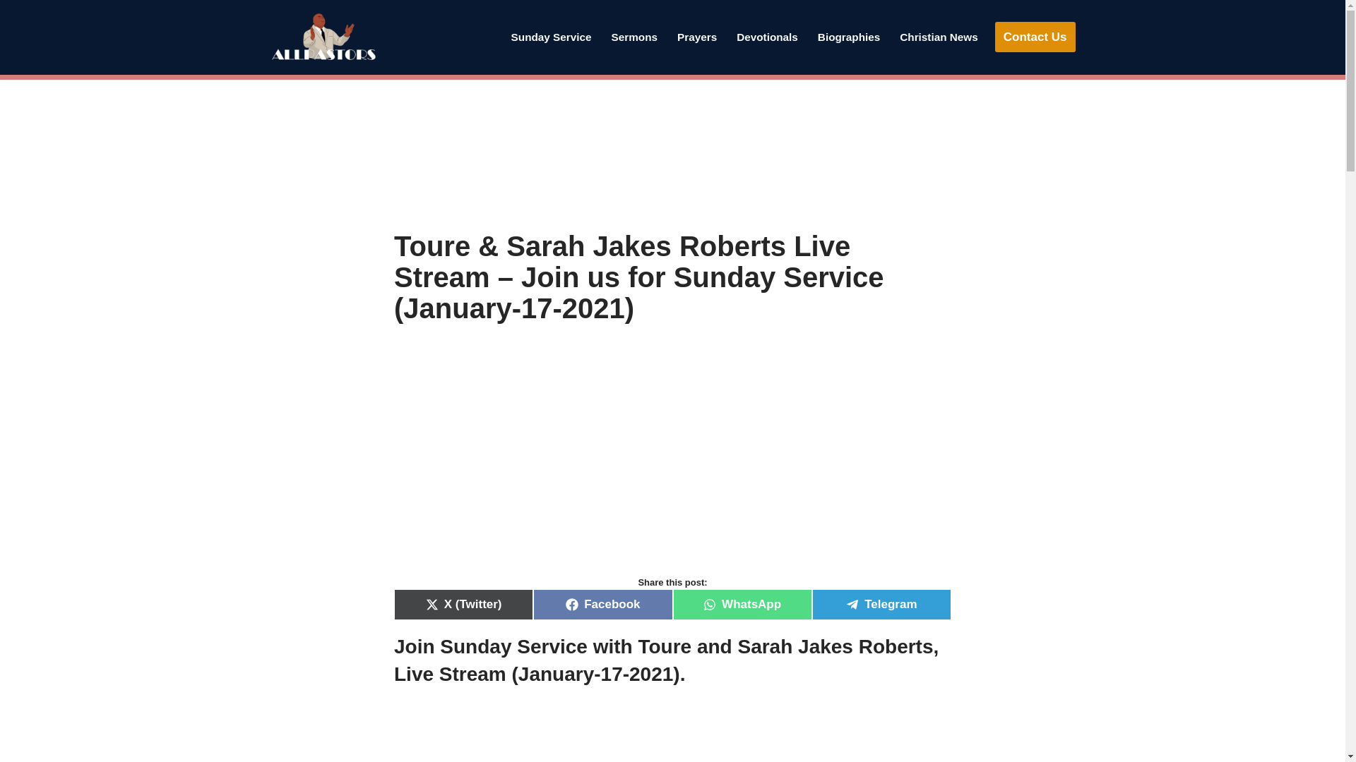 This screenshot has height=762, width=1356. What do you see at coordinates (551, 37) in the screenshot?
I see `Sunday Service` at bounding box center [551, 37].